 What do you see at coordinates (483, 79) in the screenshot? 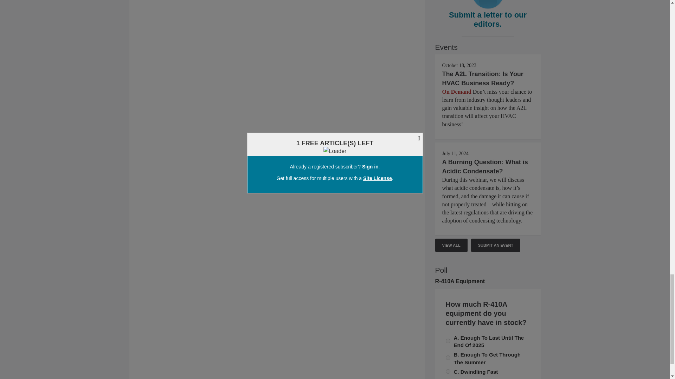
I see `The A2L Transition: Is Your HVAC Business Ready?` at bounding box center [483, 79].